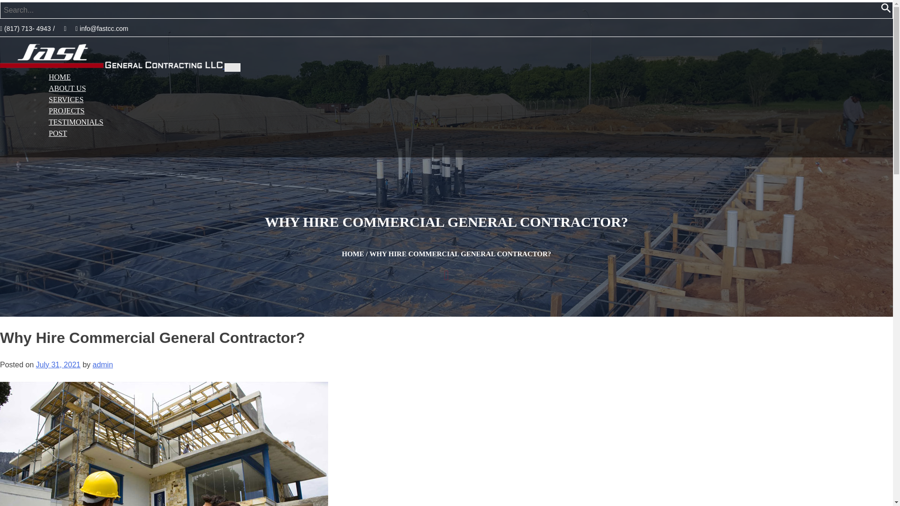 This screenshot has width=900, height=506. I want to click on about us, so click(67, 88).